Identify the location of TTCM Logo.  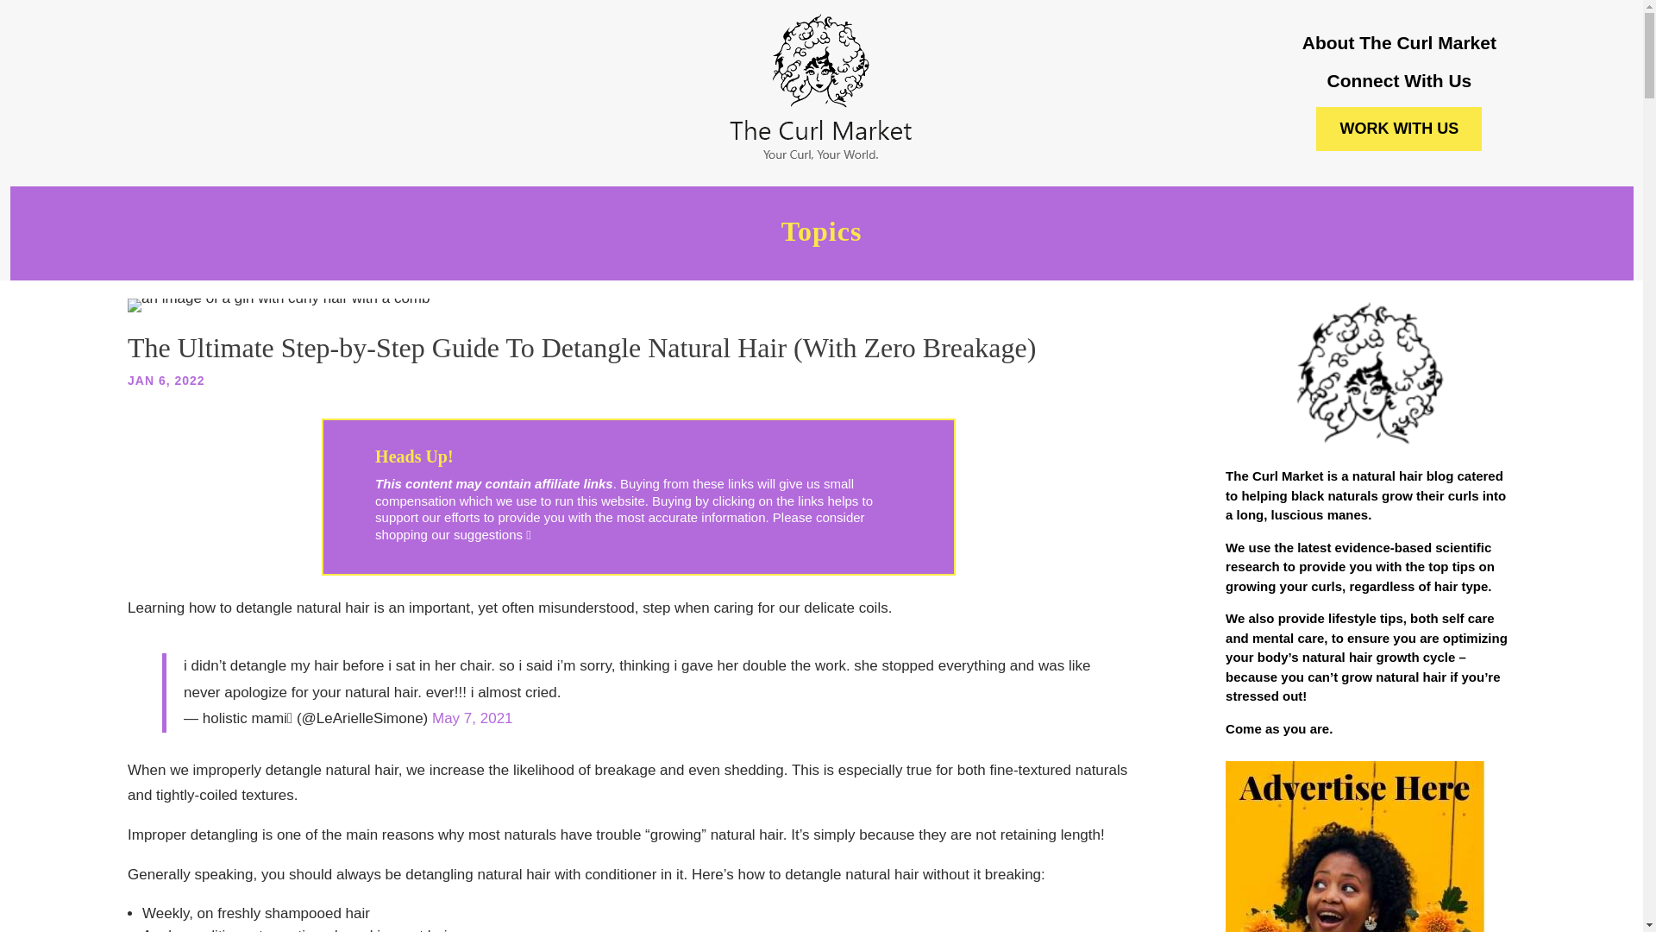
(821, 88).